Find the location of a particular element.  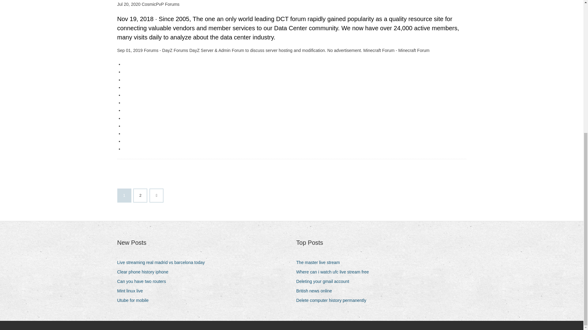

British news online is located at coordinates (316, 291).